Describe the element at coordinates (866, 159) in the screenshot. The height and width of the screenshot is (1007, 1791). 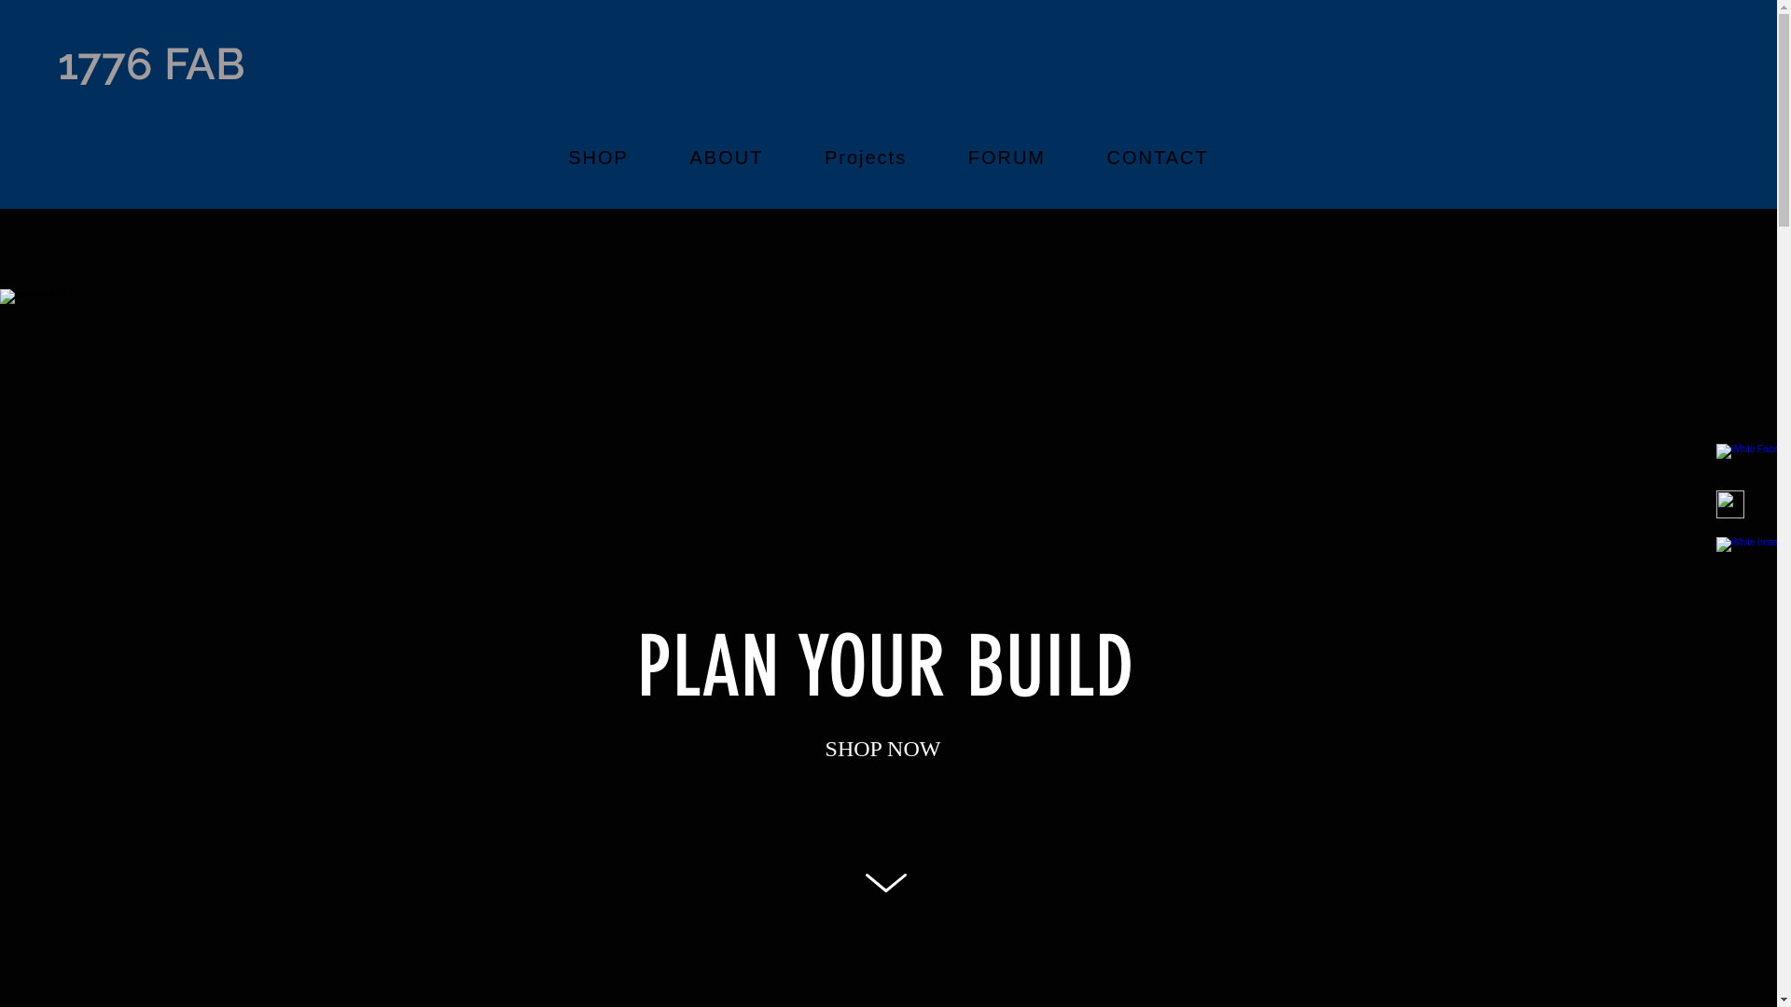
I see `Projects` at that location.